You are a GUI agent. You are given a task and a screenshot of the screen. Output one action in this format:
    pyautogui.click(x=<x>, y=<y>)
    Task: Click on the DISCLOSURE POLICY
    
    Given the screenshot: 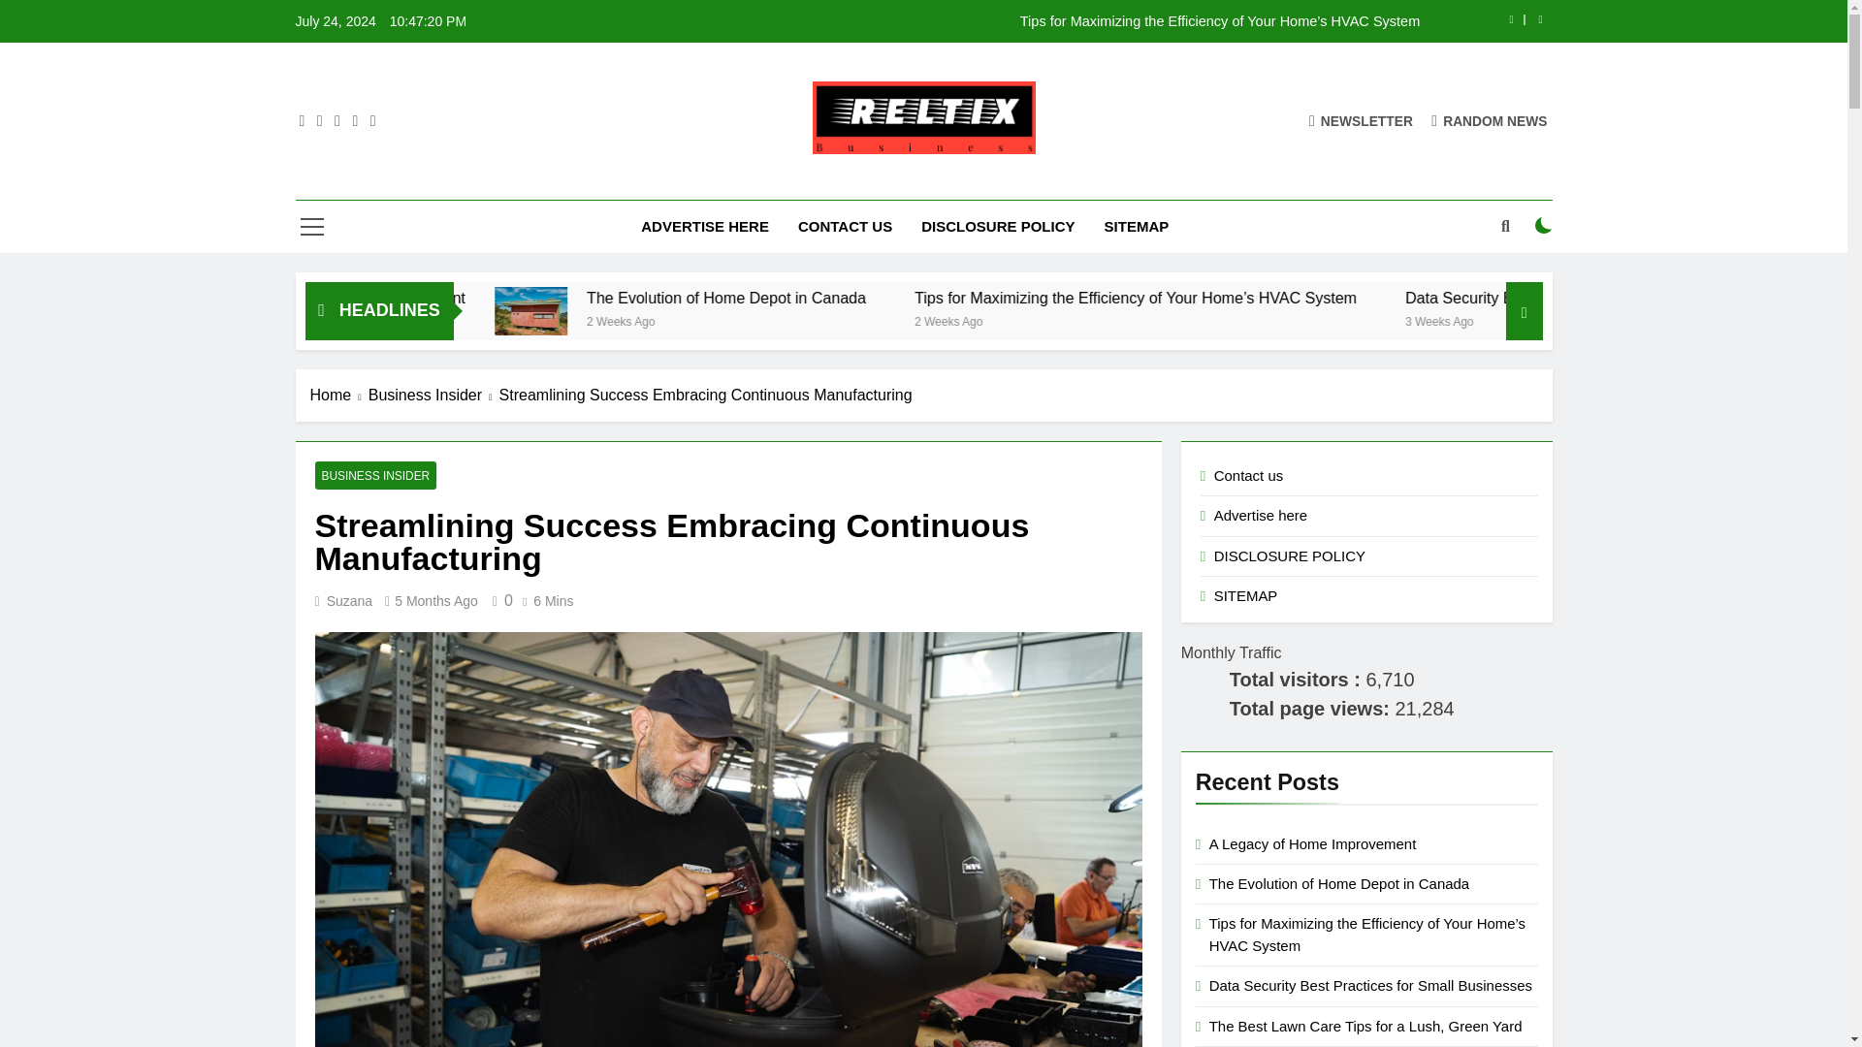 What is the action you would take?
    pyautogui.click(x=998, y=227)
    